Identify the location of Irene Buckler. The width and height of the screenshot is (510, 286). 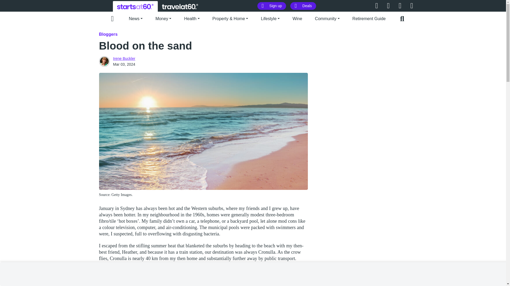
(104, 61).